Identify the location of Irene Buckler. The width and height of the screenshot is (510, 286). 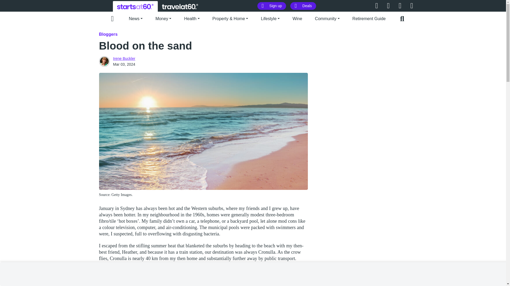
(104, 61).